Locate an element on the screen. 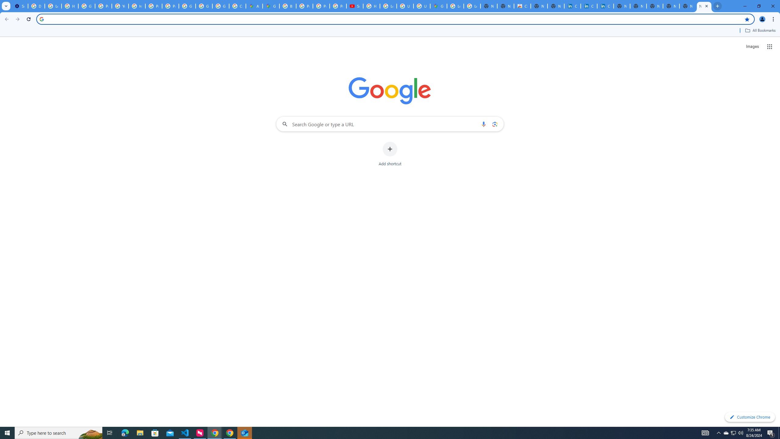  Privacy Help Center - Policies Help is located at coordinates (304, 6).